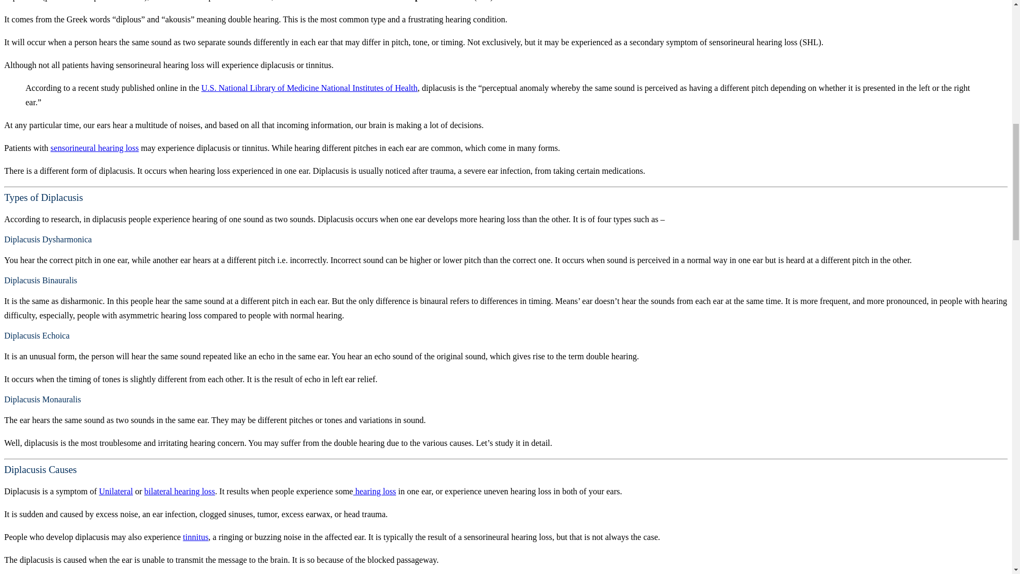 Image resolution: width=1020 pixels, height=574 pixels. I want to click on Unilateral, so click(116, 491).